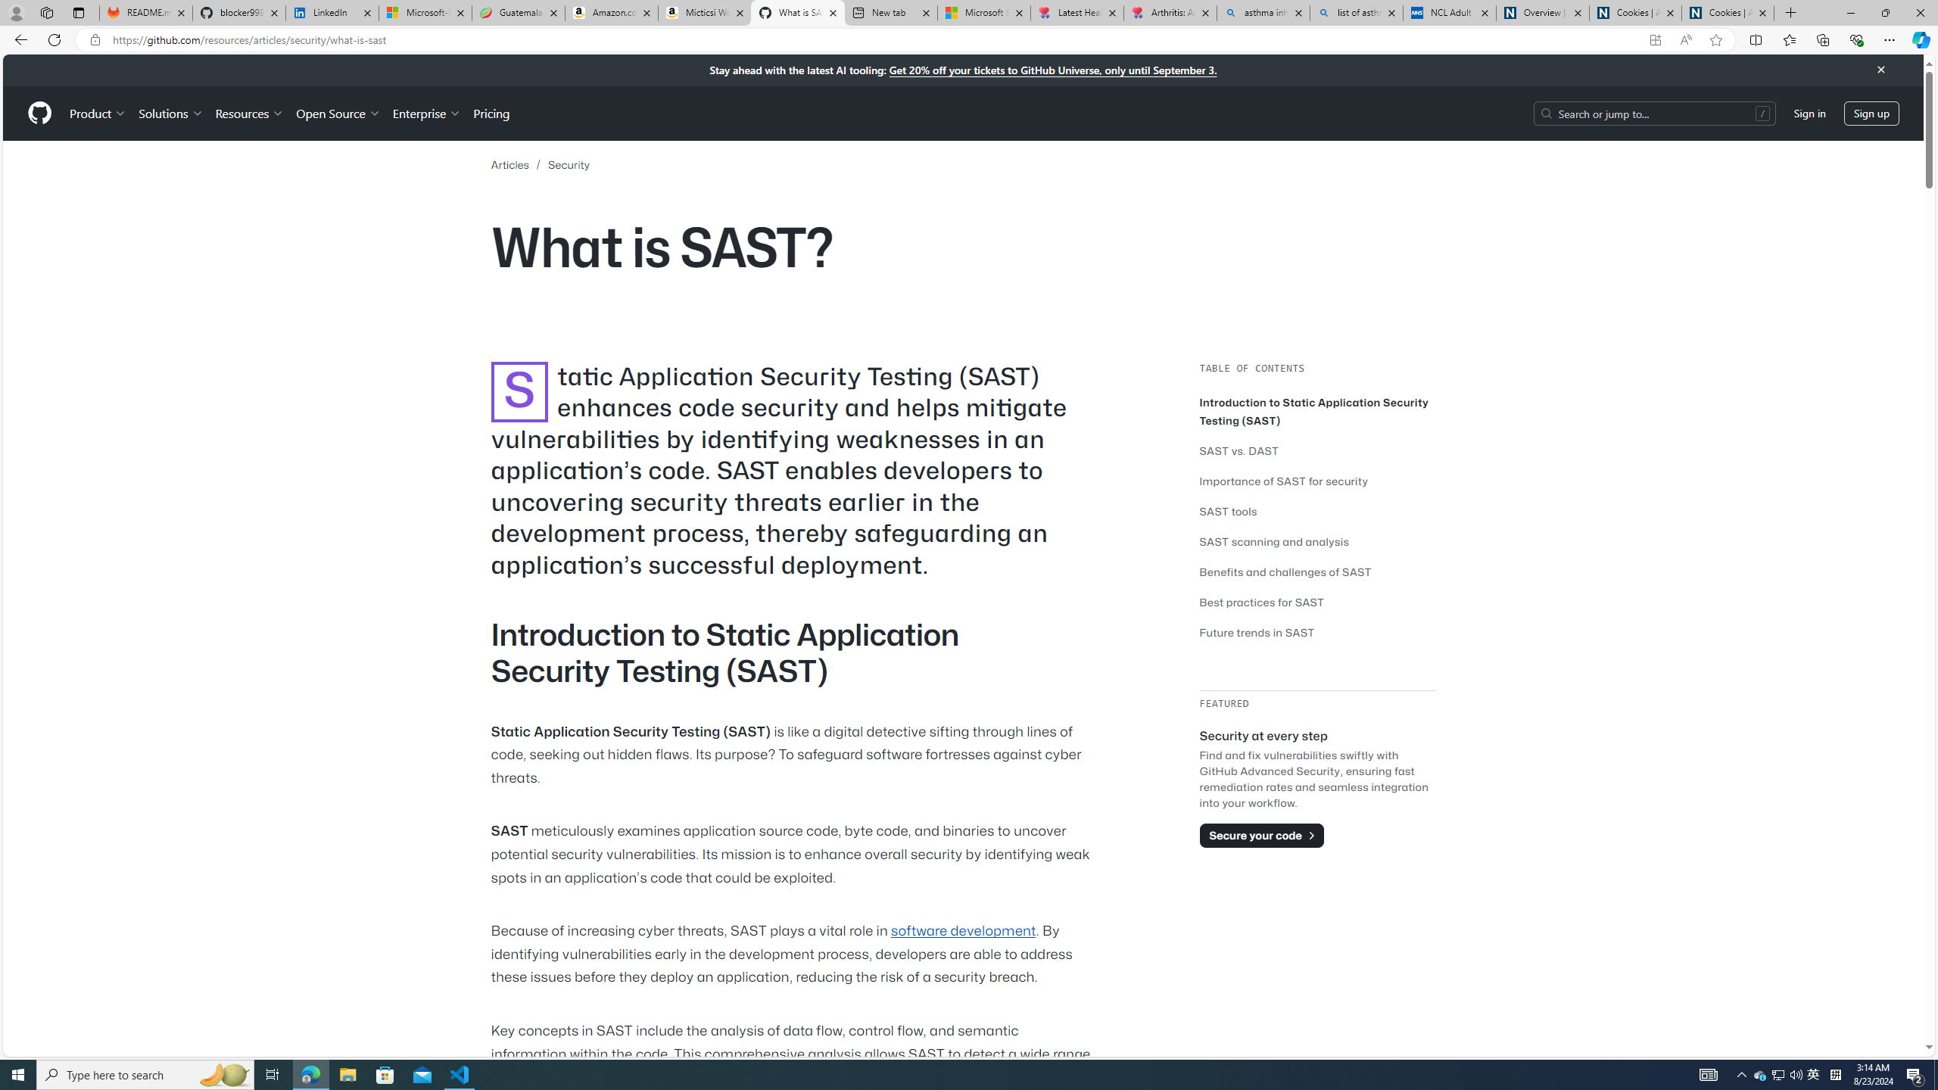 Image resolution: width=1938 pixels, height=1090 pixels. Describe the element at coordinates (1317, 571) in the screenshot. I see `Benefits and challenges of SAST` at that location.